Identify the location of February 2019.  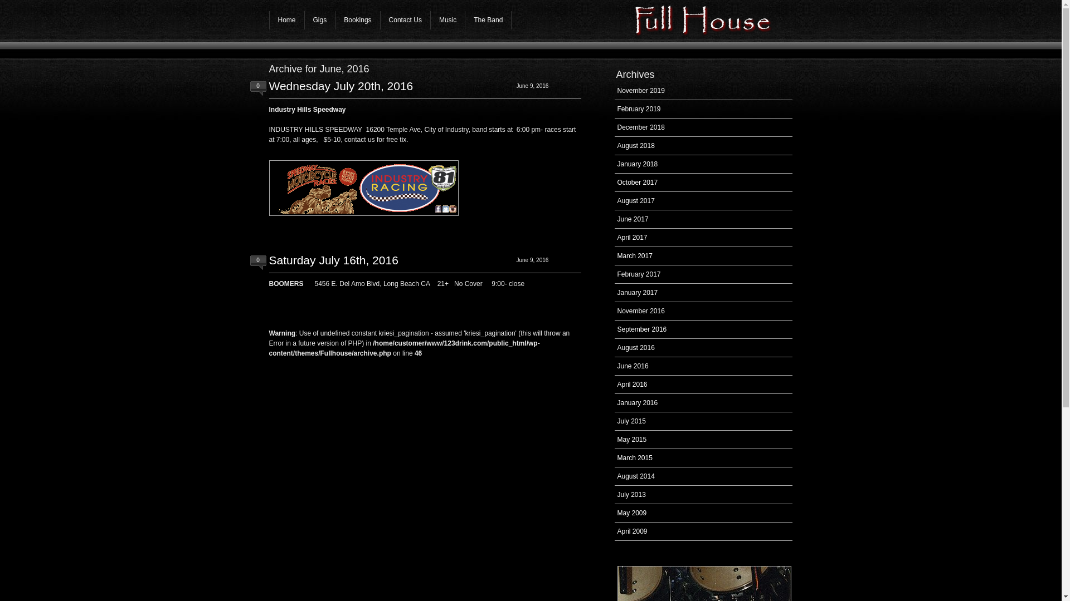
(639, 109).